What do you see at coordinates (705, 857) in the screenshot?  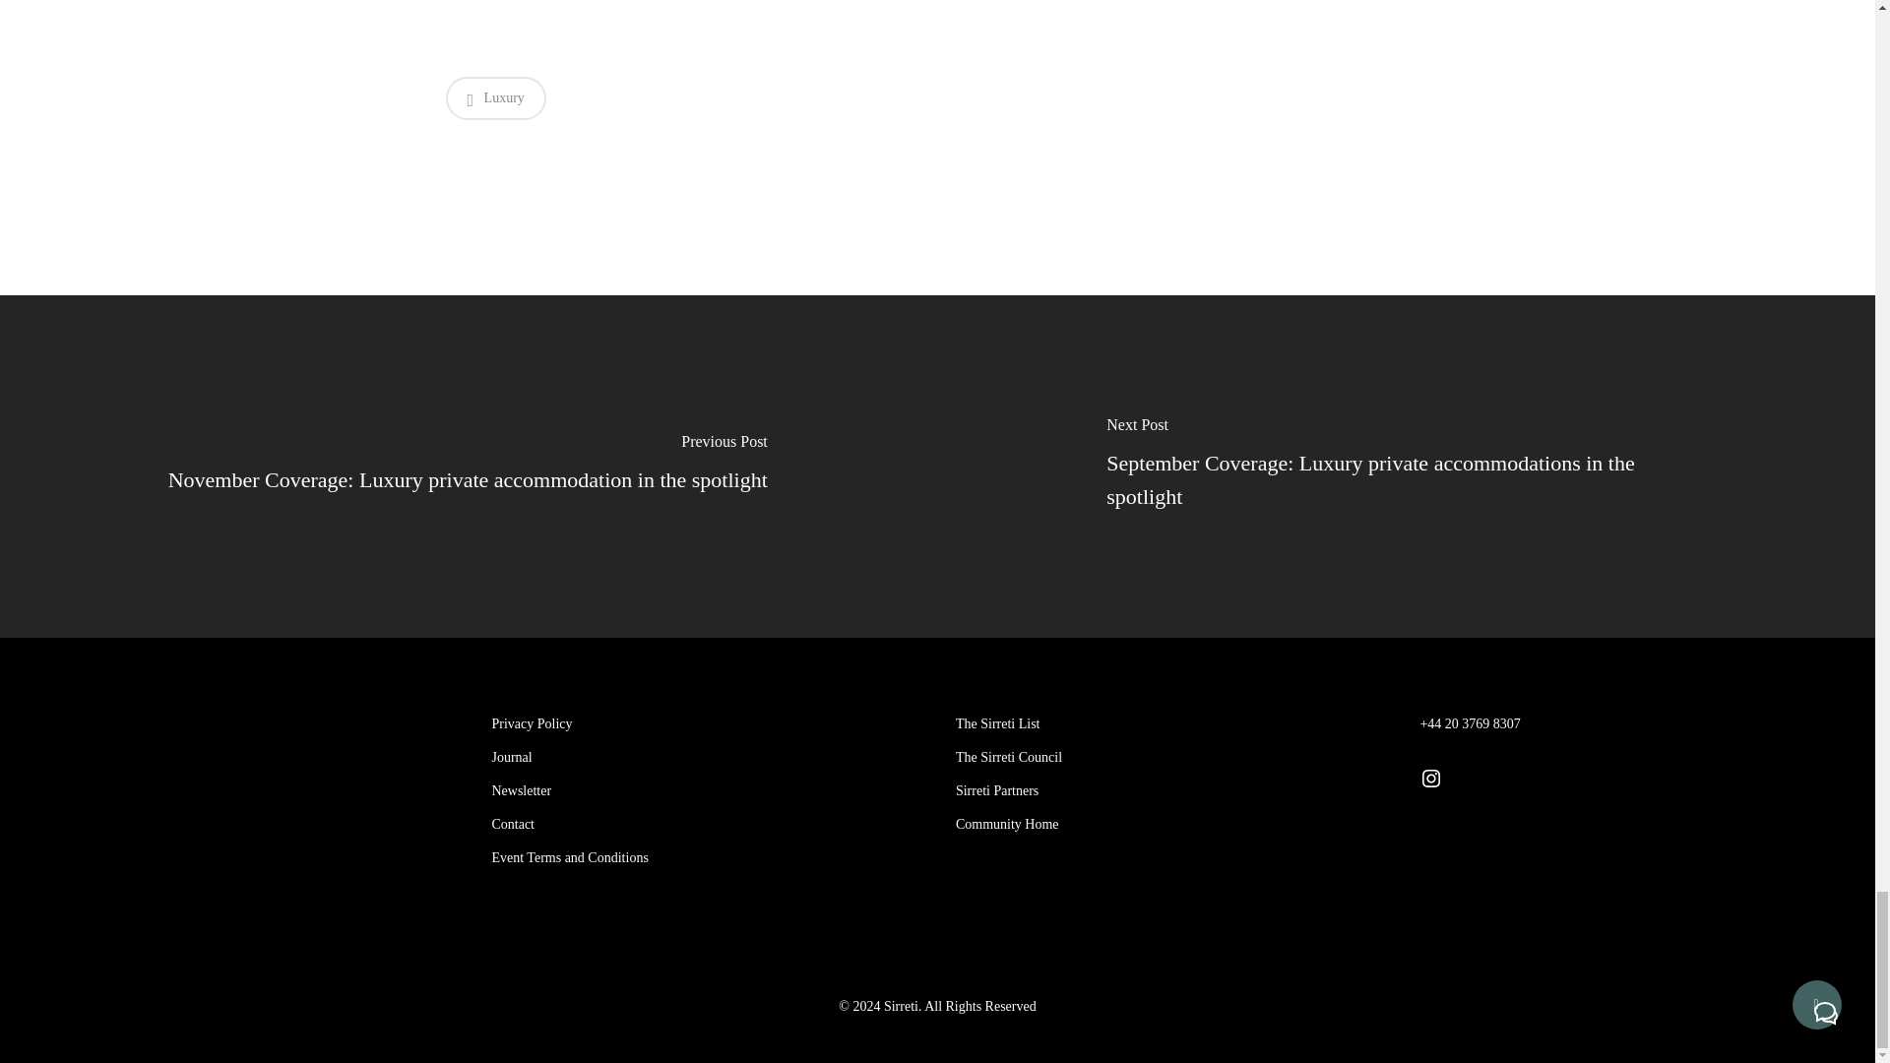 I see `Event Terms and Conditions` at bounding box center [705, 857].